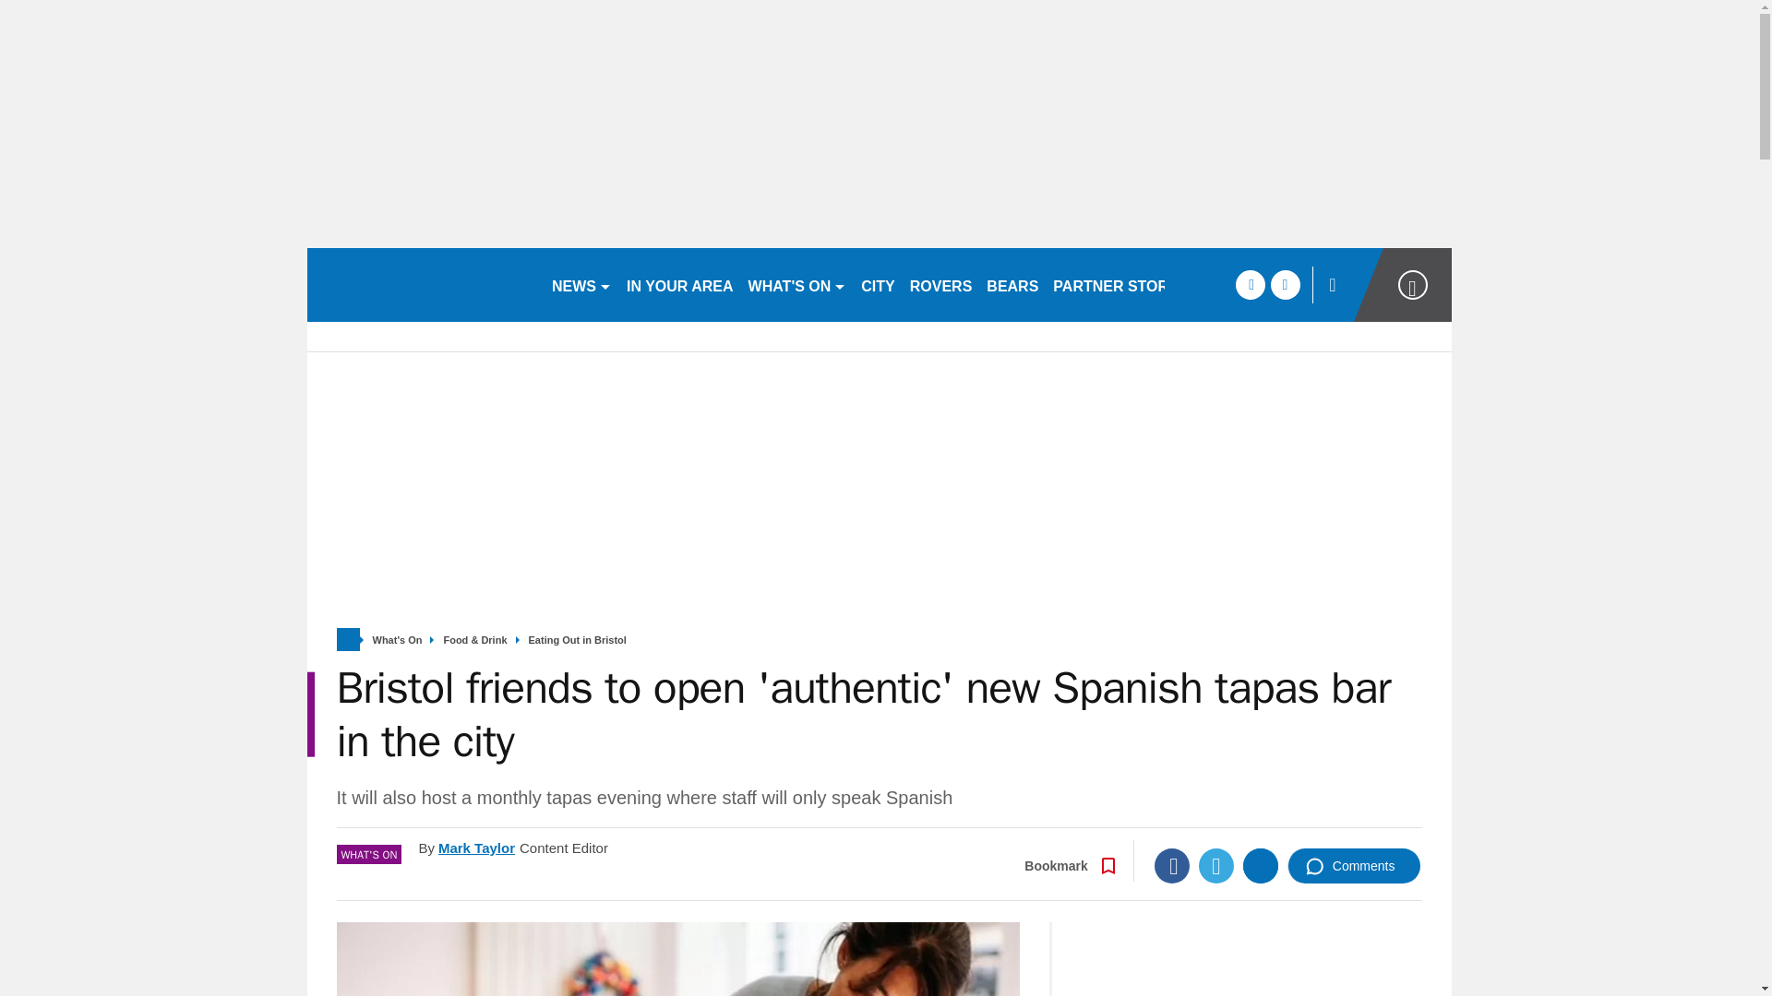 This screenshot has width=1772, height=996. What do you see at coordinates (679, 284) in the screenshot?
I see `IN YOUR AREA` at bounding box center [679, 284].